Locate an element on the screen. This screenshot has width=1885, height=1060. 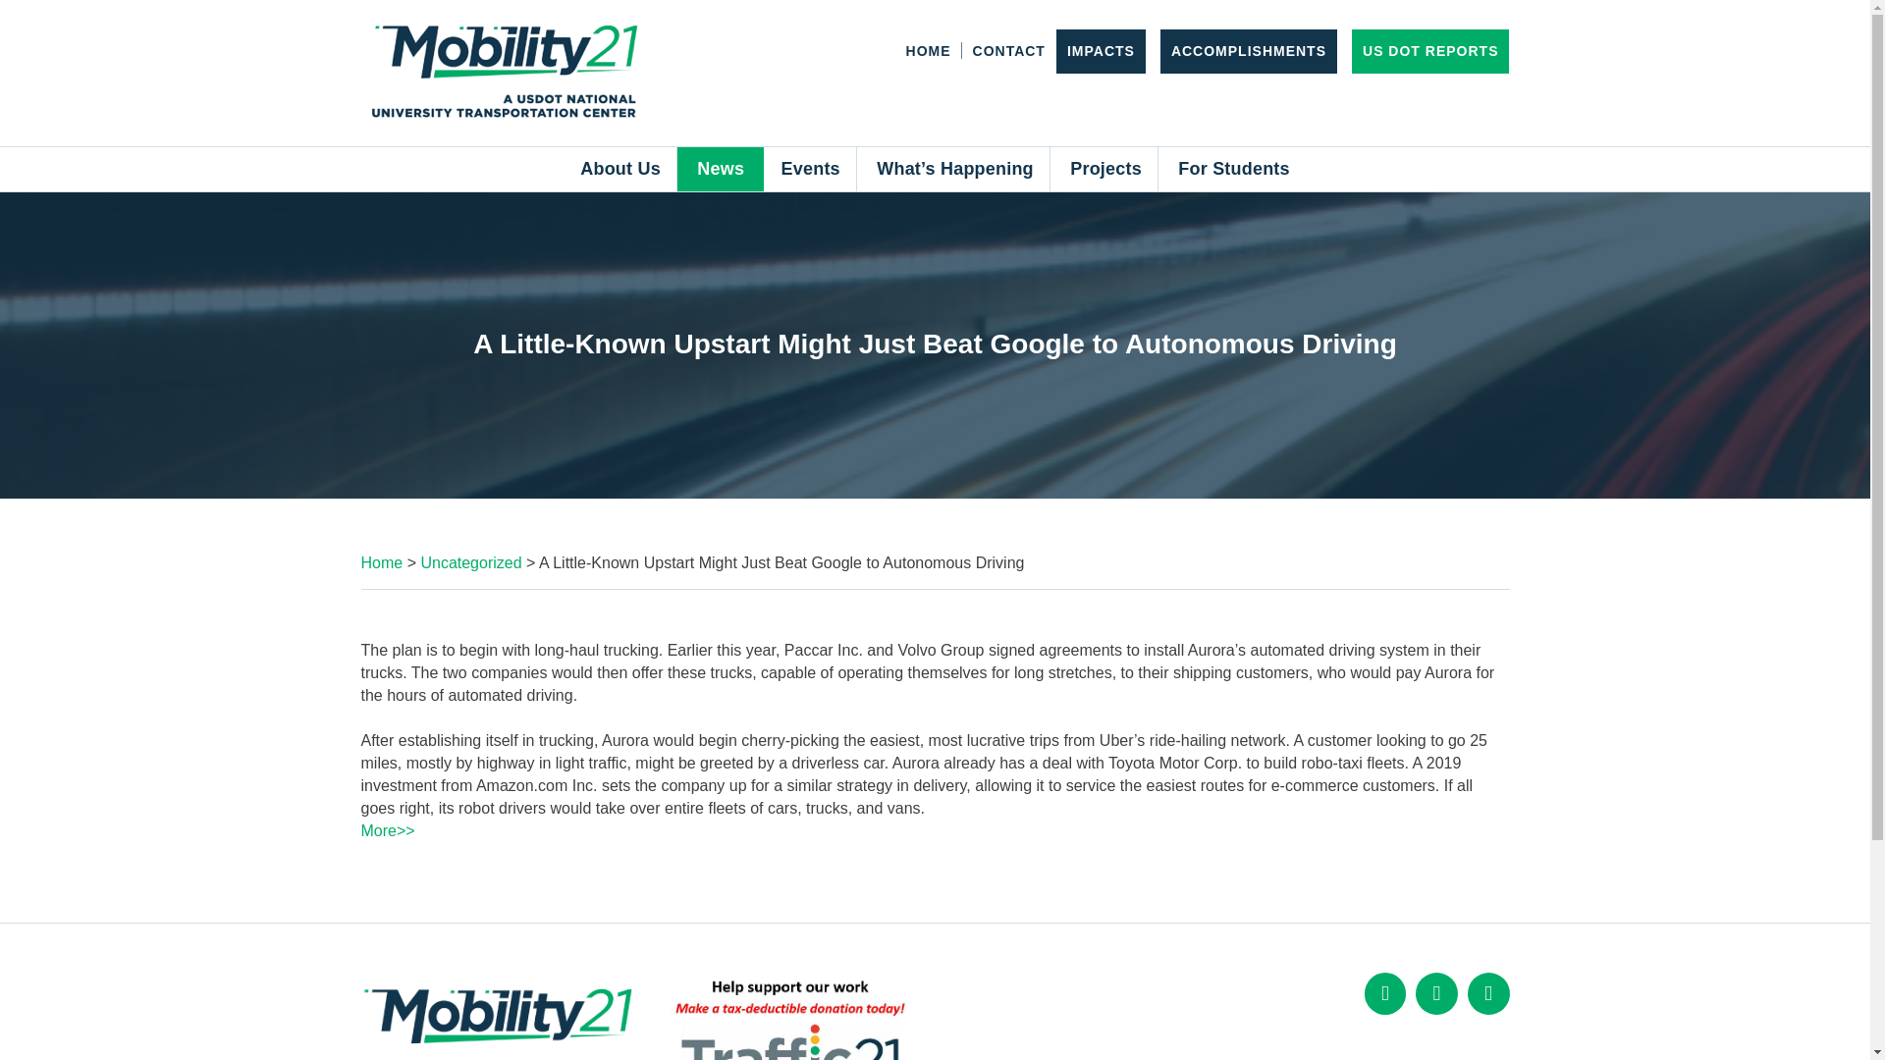
Facebook is located at coordinates (1385, 993).